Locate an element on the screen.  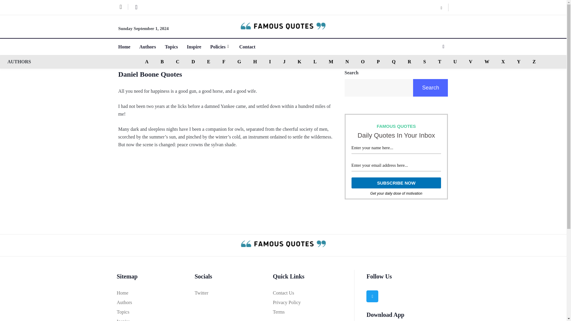
Policies is located at coordinates (225, 46).